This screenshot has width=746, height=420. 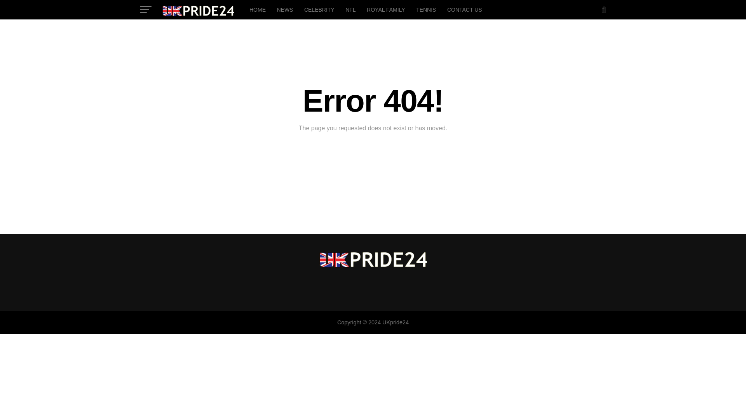 What do you see at coordinates (465, 9) in the screenshot?
I see `CONTACT US` at bounding box center [465, 9].